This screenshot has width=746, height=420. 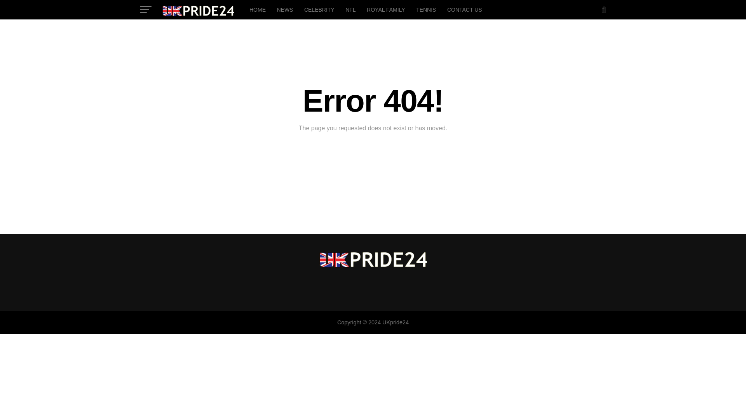 What do you see at coordinates (465, 9) in the screenshot?
I see `CONTACT US` at bounding box center [465, 9].